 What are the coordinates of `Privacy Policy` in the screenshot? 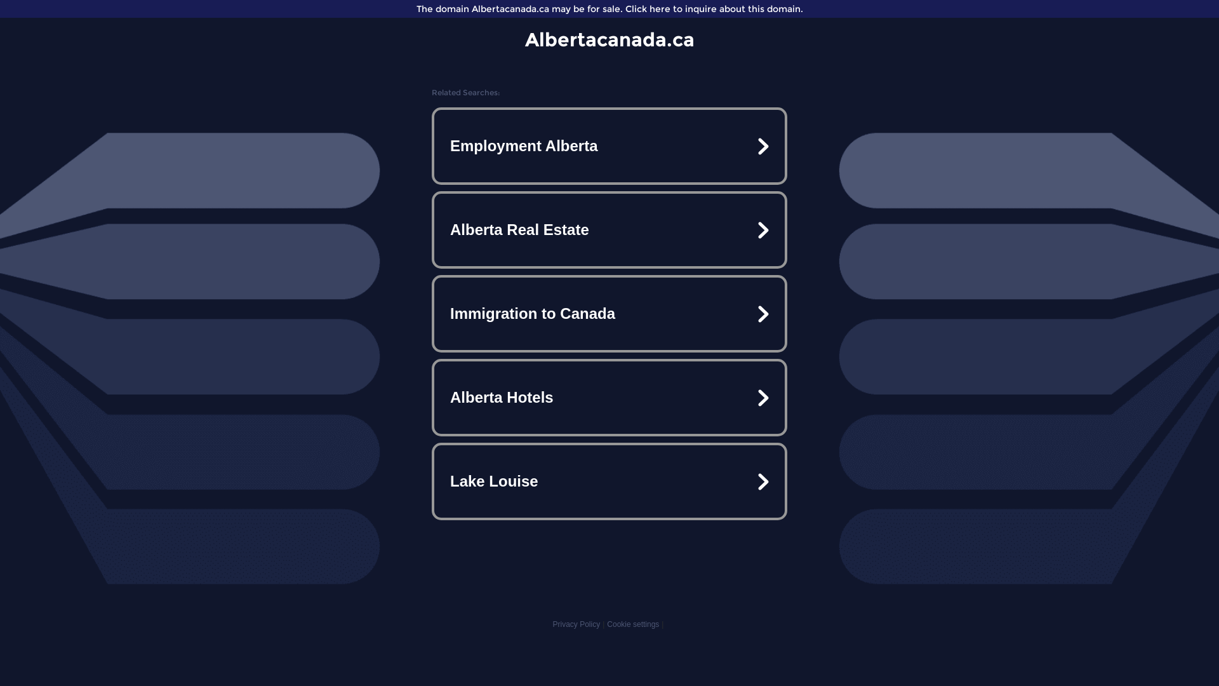 It's located at (576, 624).